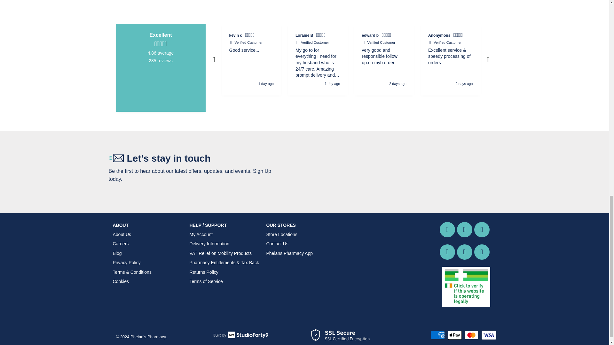 The image size is (614, 345). I want to click on 5 Stars, so click(387, 36).